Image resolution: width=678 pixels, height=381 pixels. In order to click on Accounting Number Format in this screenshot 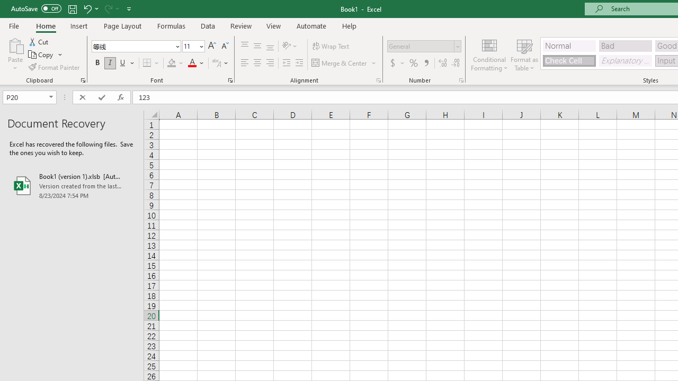, I will do `click(392, 63)`.